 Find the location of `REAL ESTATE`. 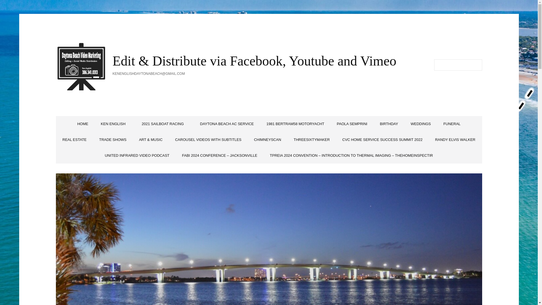

REAL ESTATE is located at coordinates (75, 140).